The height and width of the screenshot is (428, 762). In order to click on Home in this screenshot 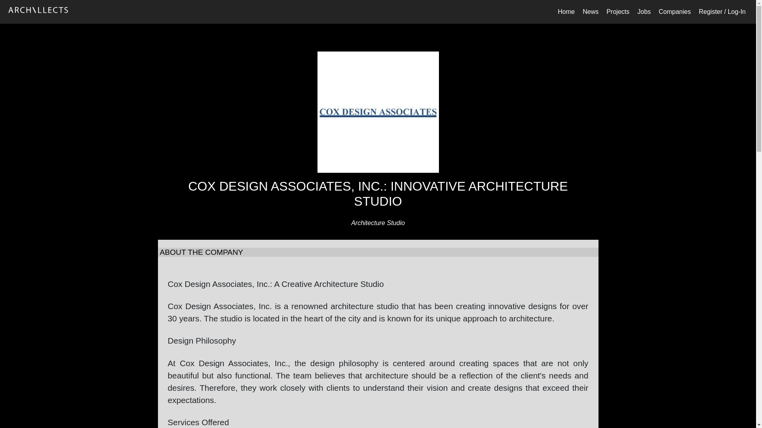, I will do `click(566, 11)`.